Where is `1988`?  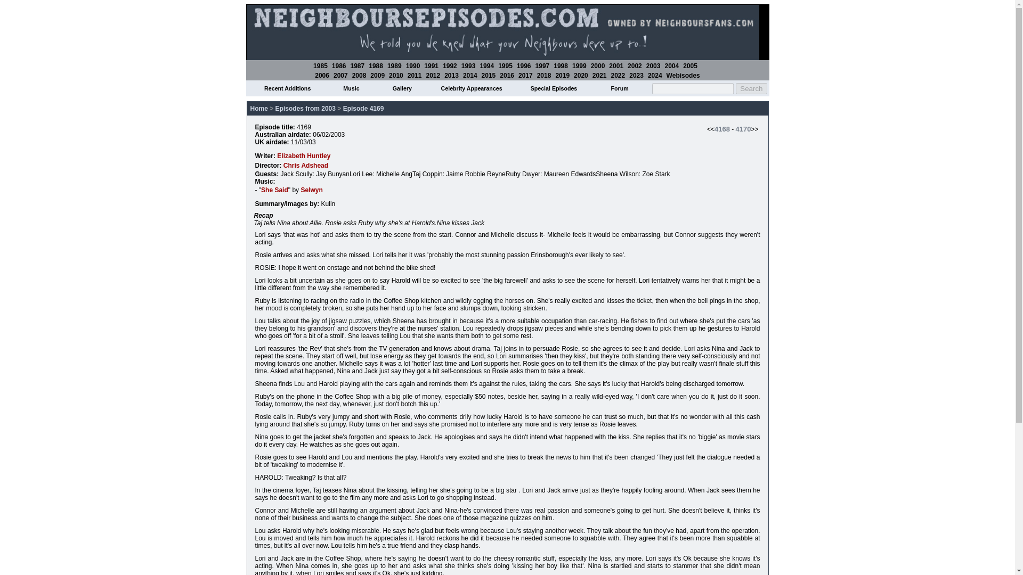
1988 is located at coordinates (375, 65).